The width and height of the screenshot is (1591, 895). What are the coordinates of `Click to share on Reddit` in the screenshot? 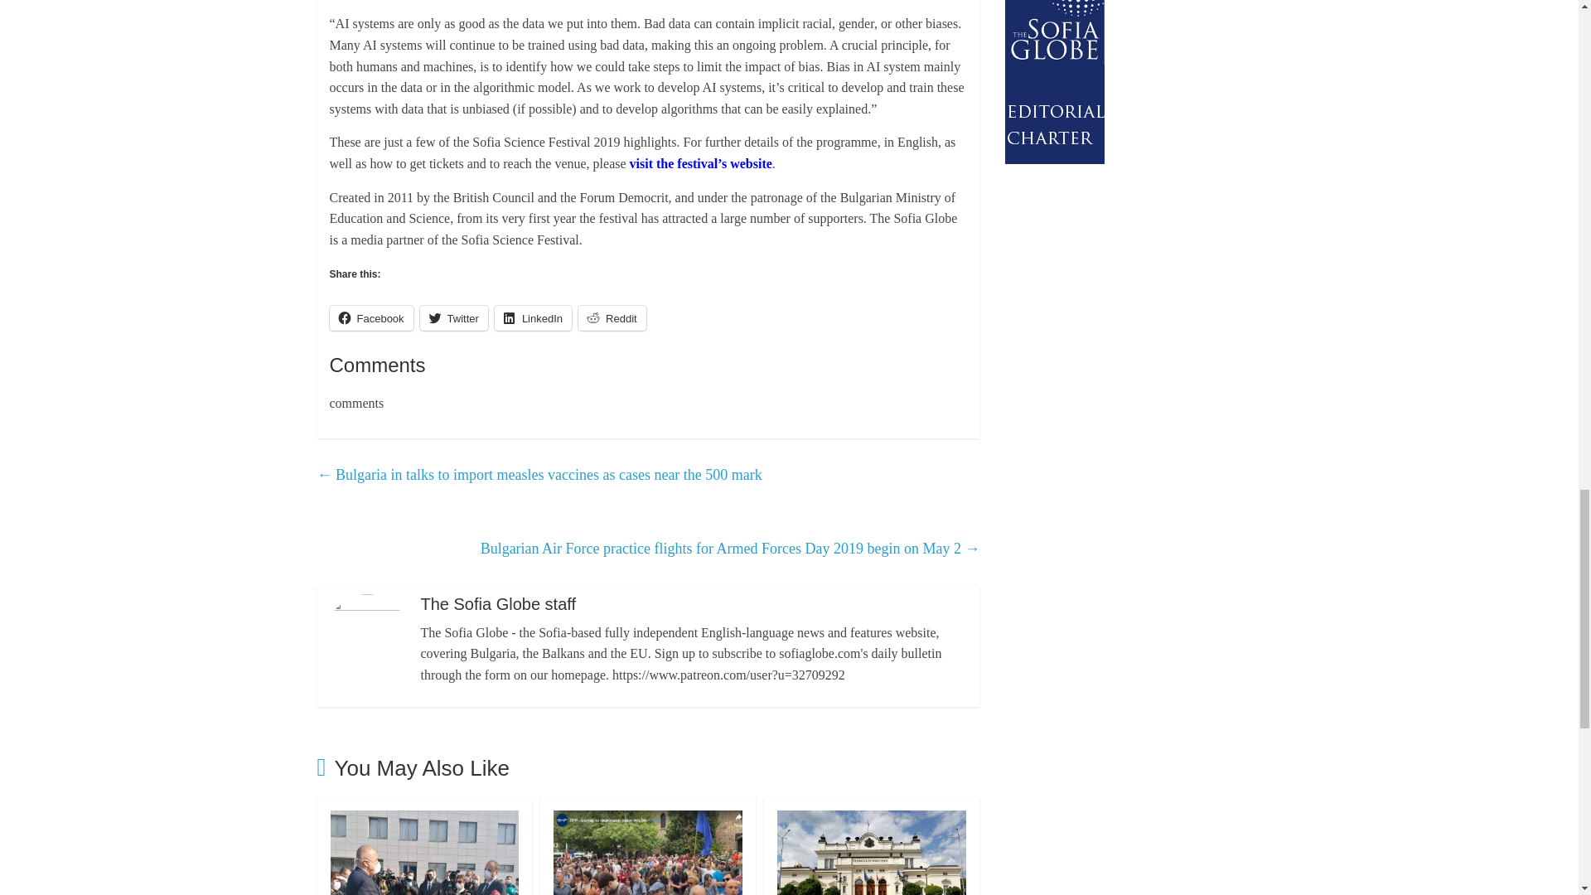 It's located at (612, 318).